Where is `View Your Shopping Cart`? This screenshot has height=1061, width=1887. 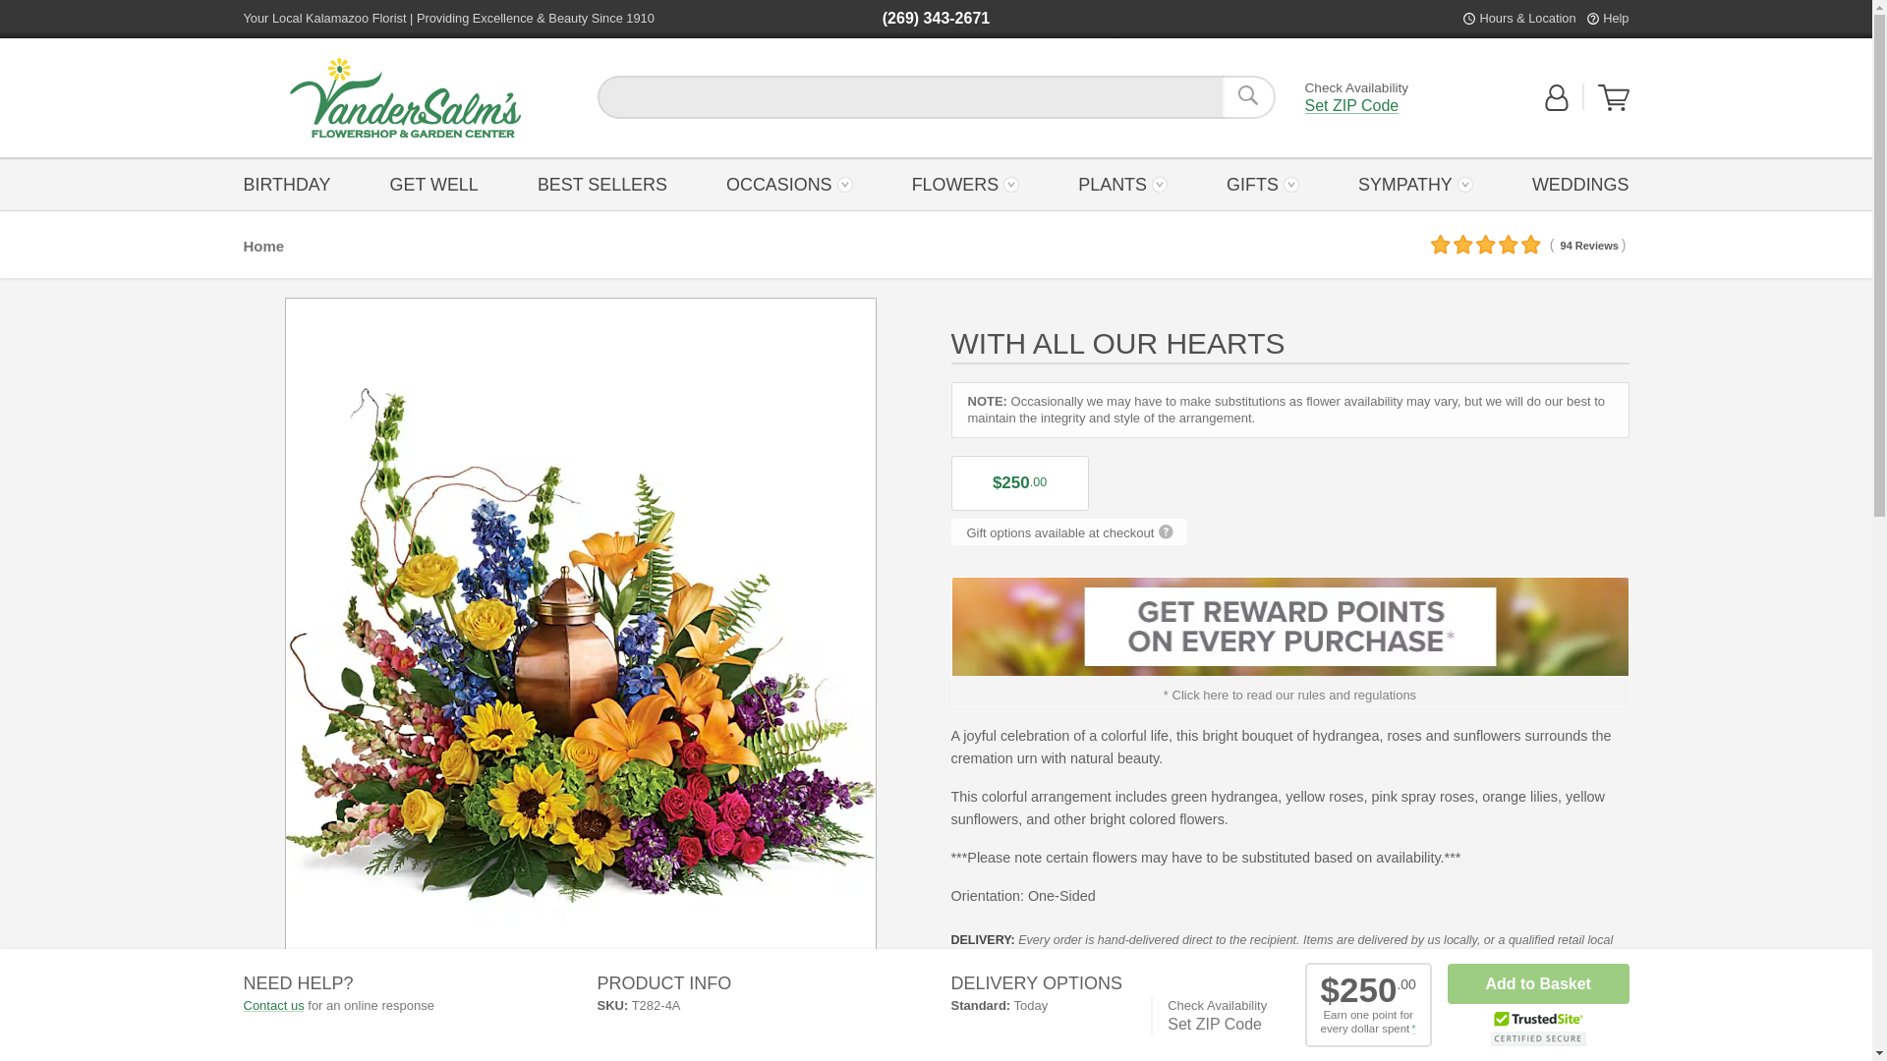
View Your Shopping Cart is located at coordinates (1614, 106).